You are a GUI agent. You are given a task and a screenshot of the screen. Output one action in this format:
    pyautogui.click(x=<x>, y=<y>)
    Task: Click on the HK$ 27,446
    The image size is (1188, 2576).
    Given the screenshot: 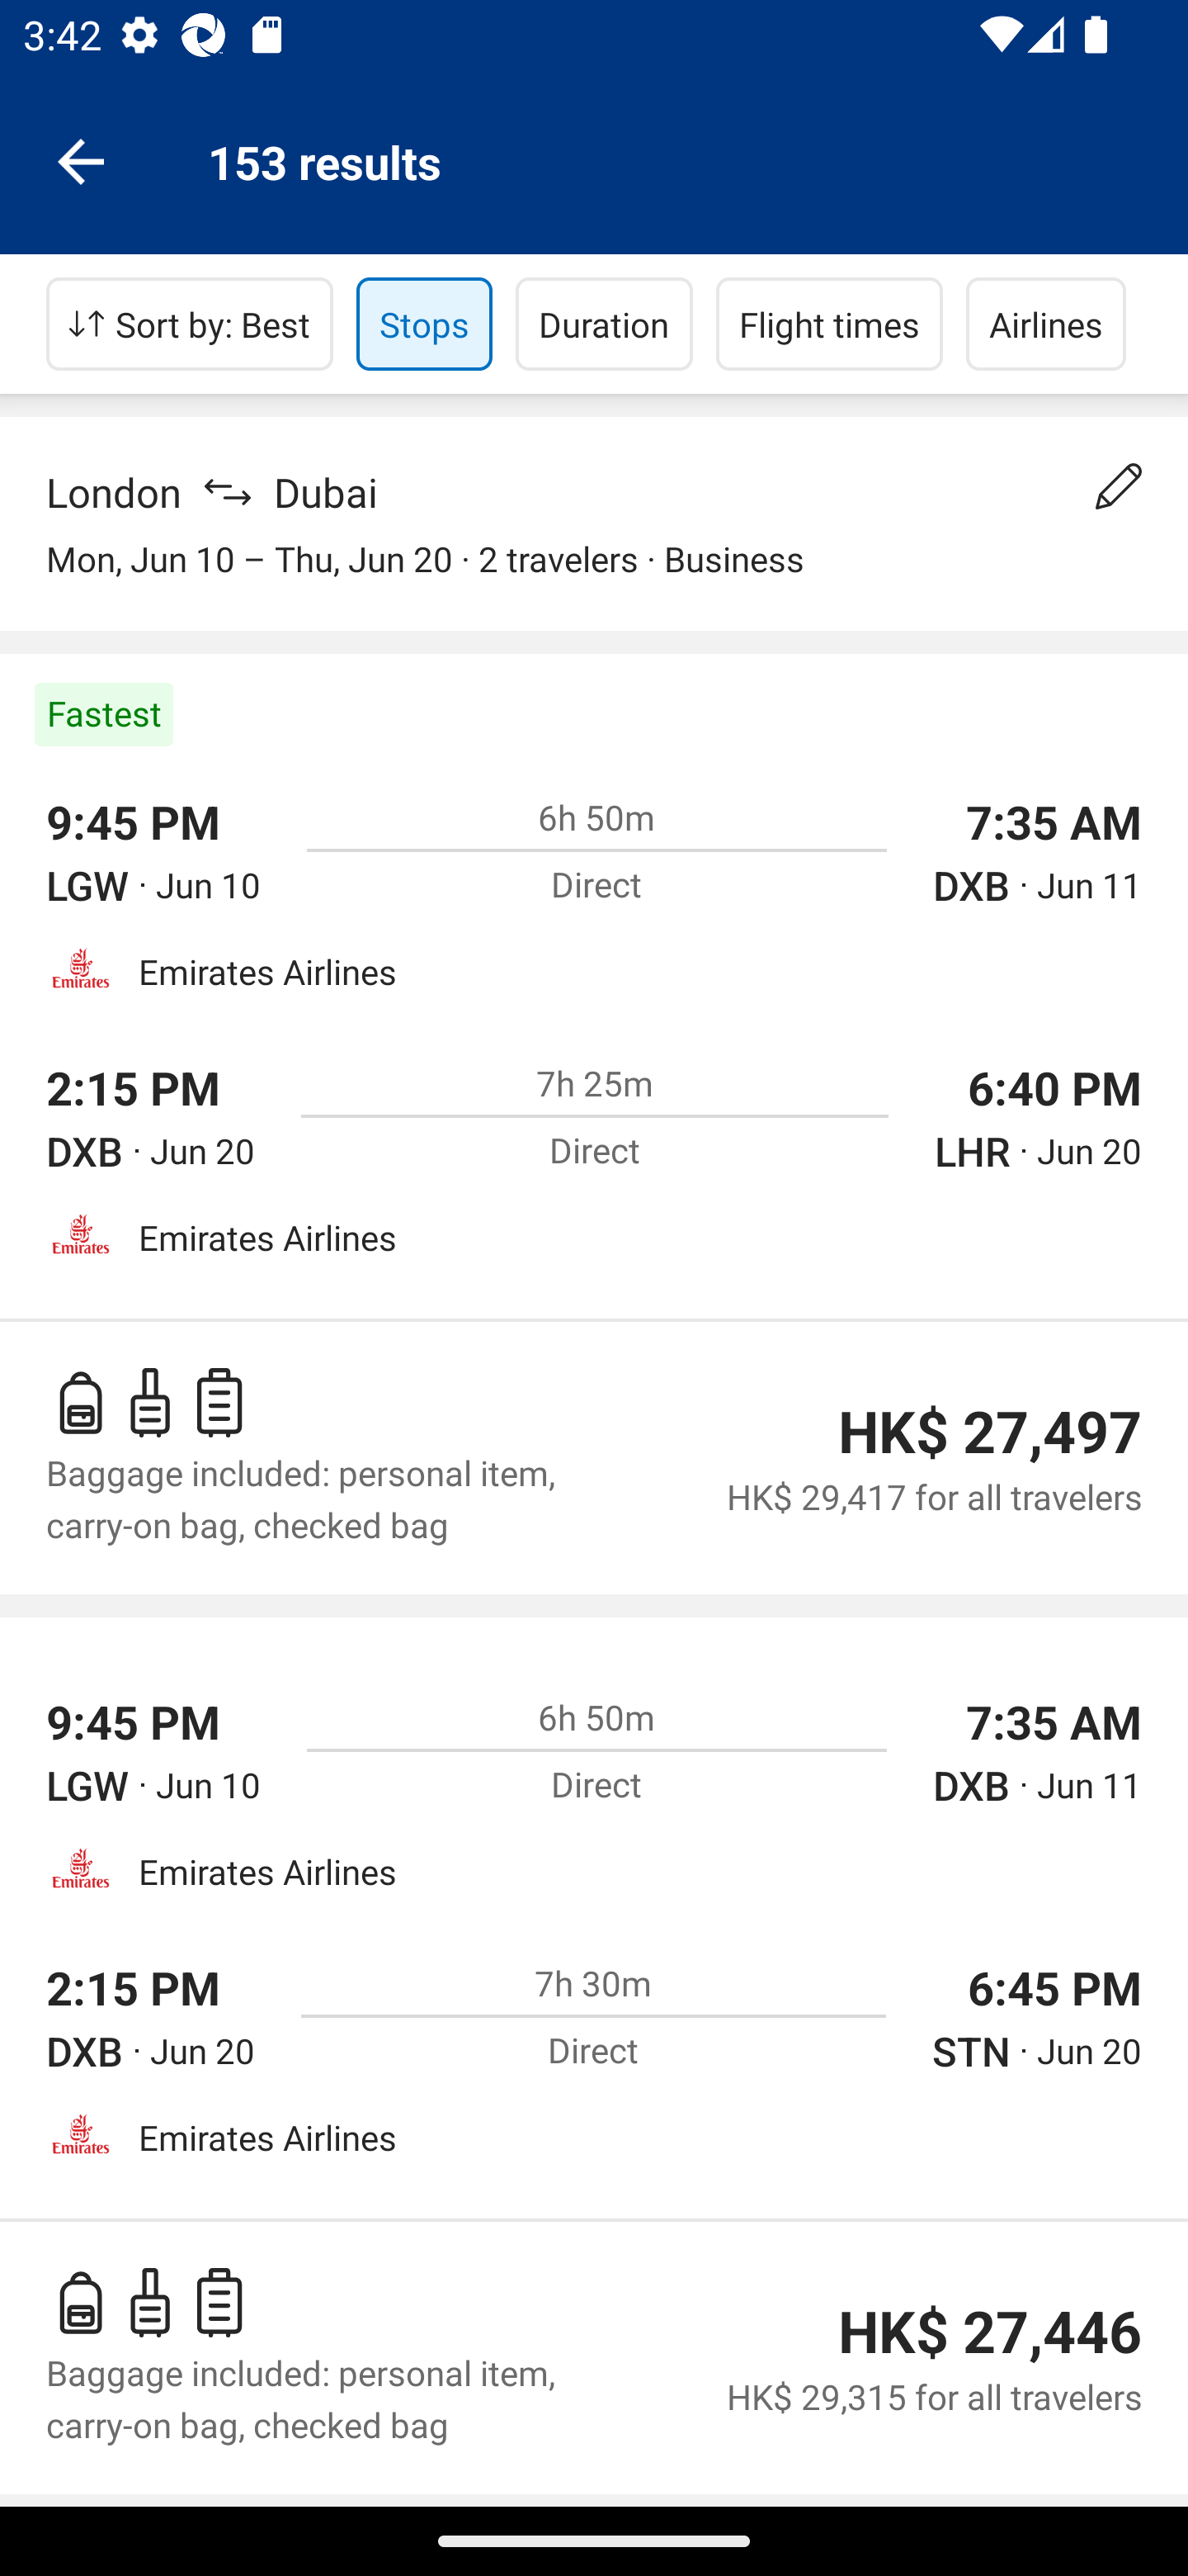 What is the action you would take?
    pyautogui.click(x=990, y=2332)
    